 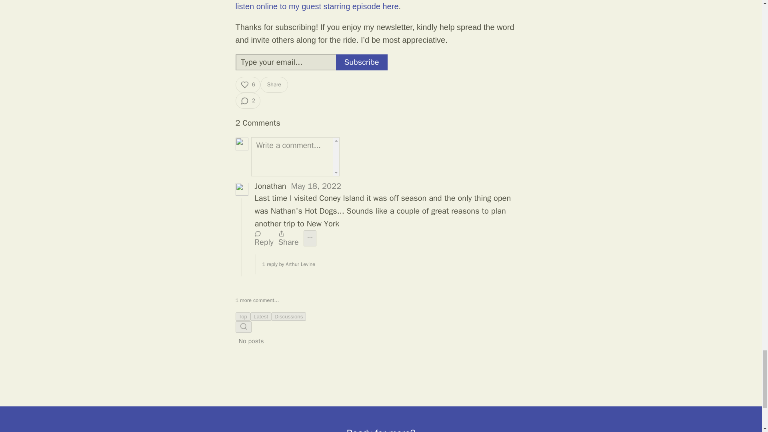 I want to click on listen online to my guest starring episode here, so click(x=317, y=6).